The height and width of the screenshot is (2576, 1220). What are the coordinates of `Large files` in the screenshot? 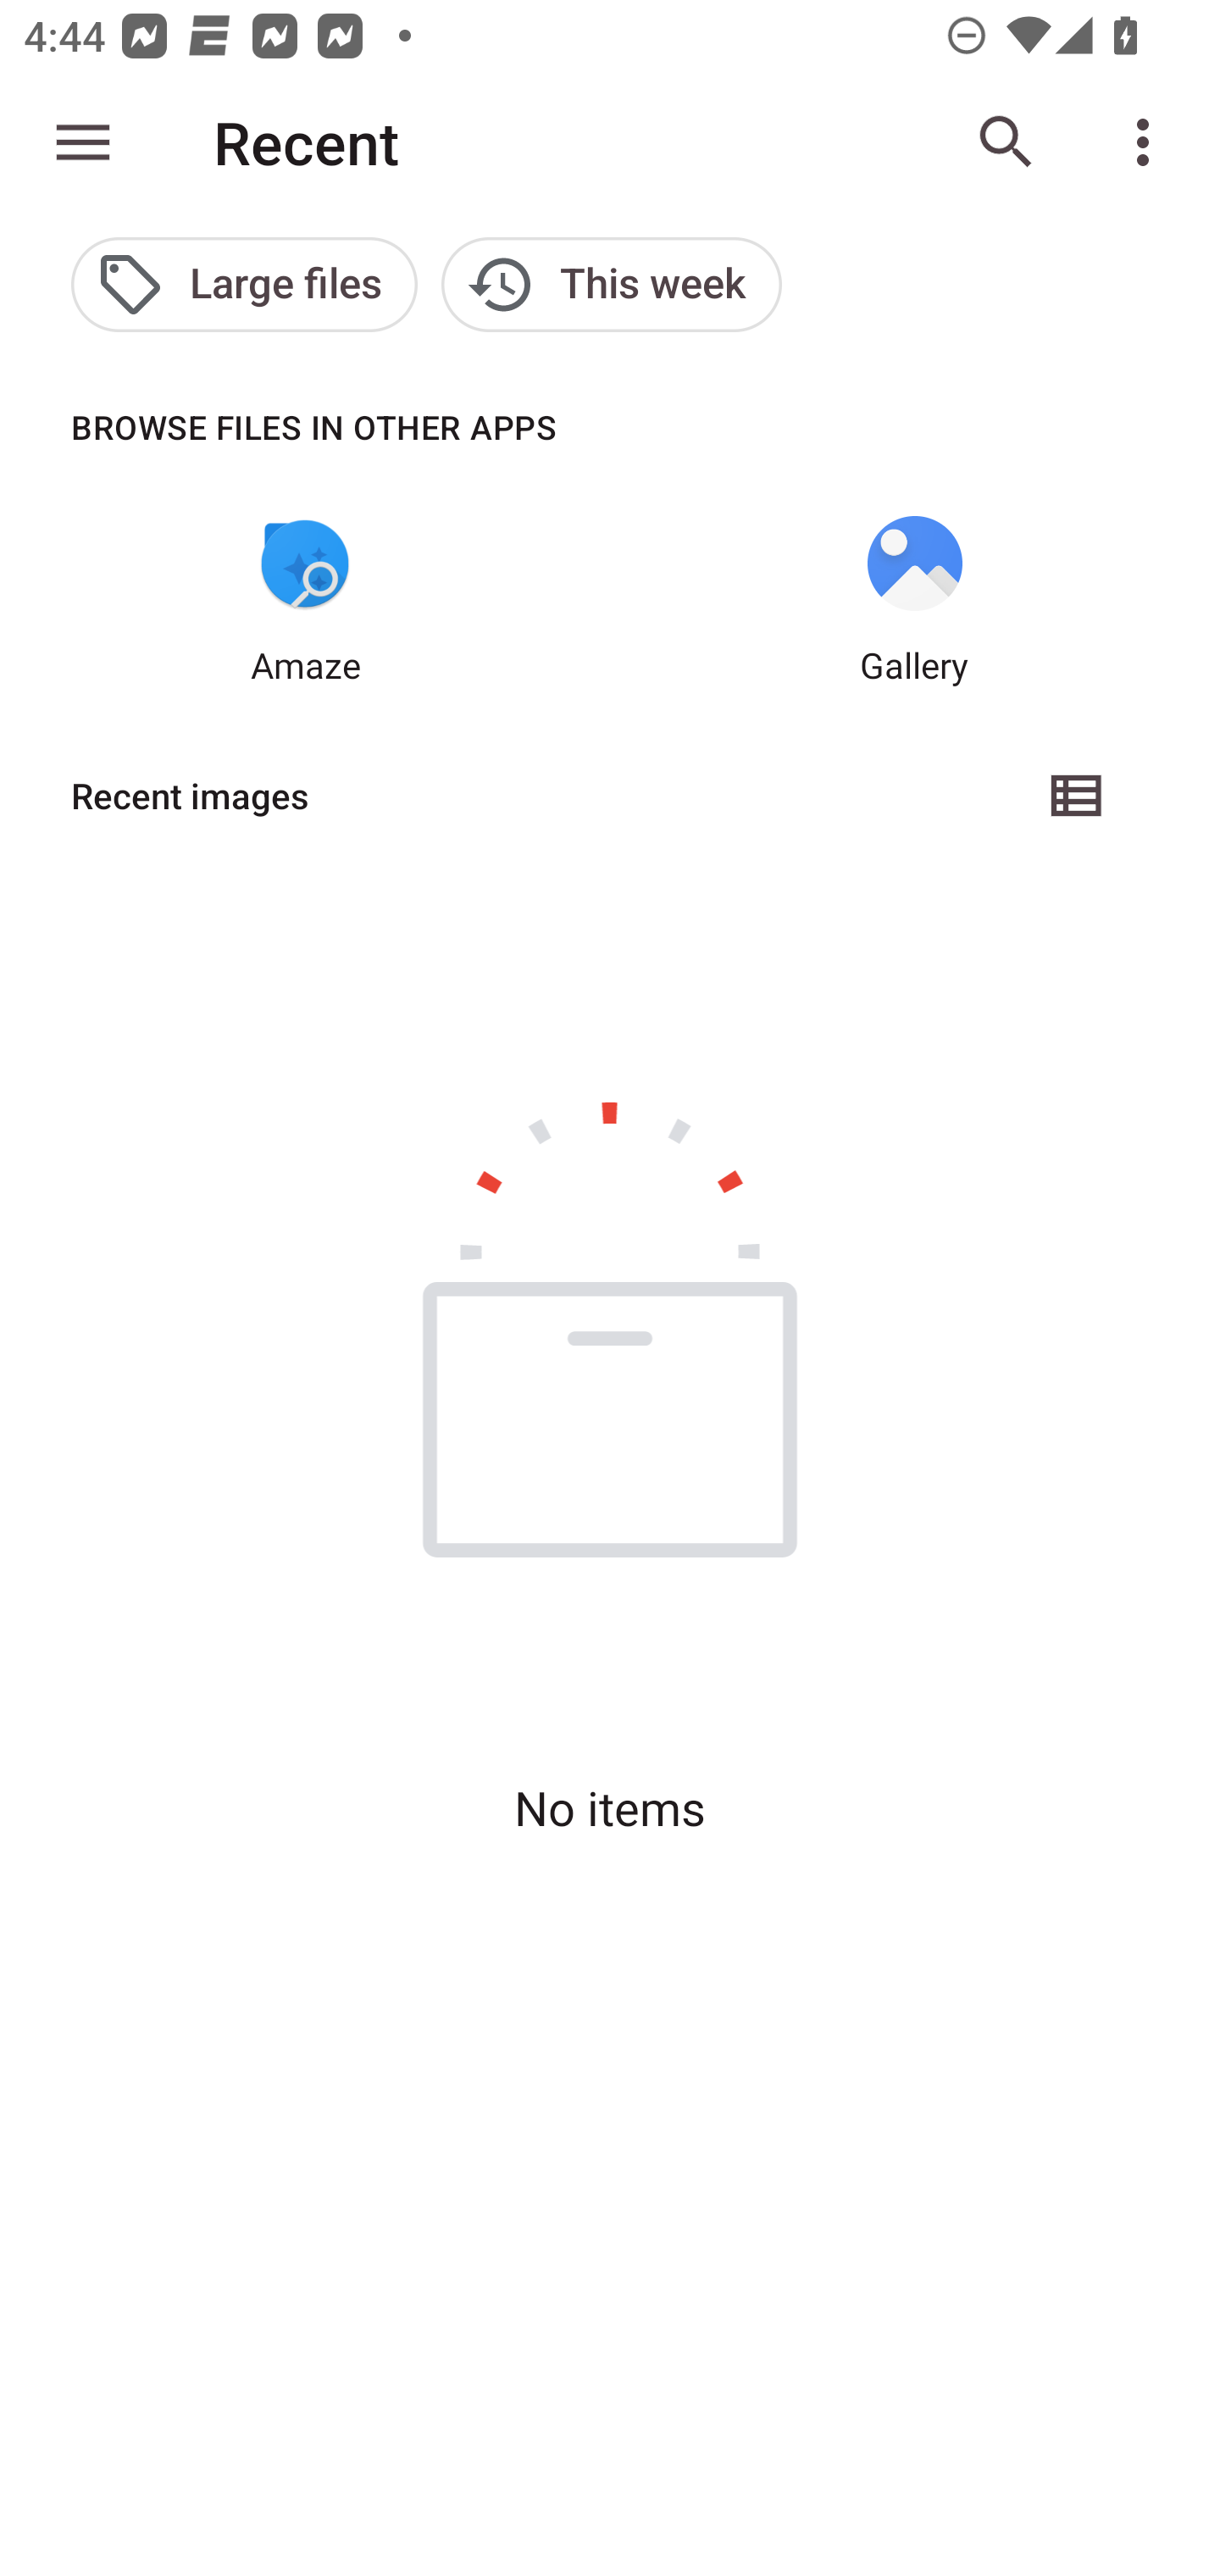 It's located at (244, 285).